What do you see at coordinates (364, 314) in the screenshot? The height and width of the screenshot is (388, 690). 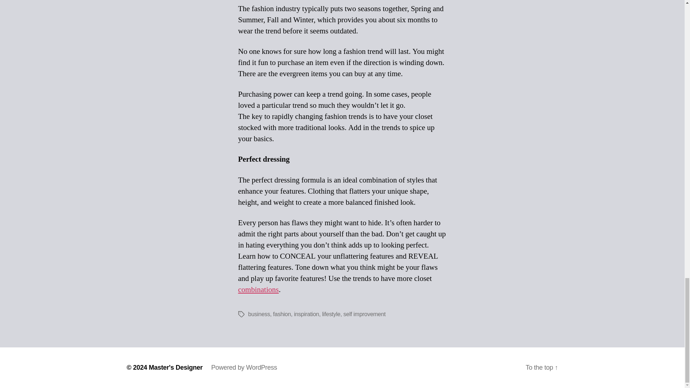 I see `self improvement` at bounding box center [364, 314].